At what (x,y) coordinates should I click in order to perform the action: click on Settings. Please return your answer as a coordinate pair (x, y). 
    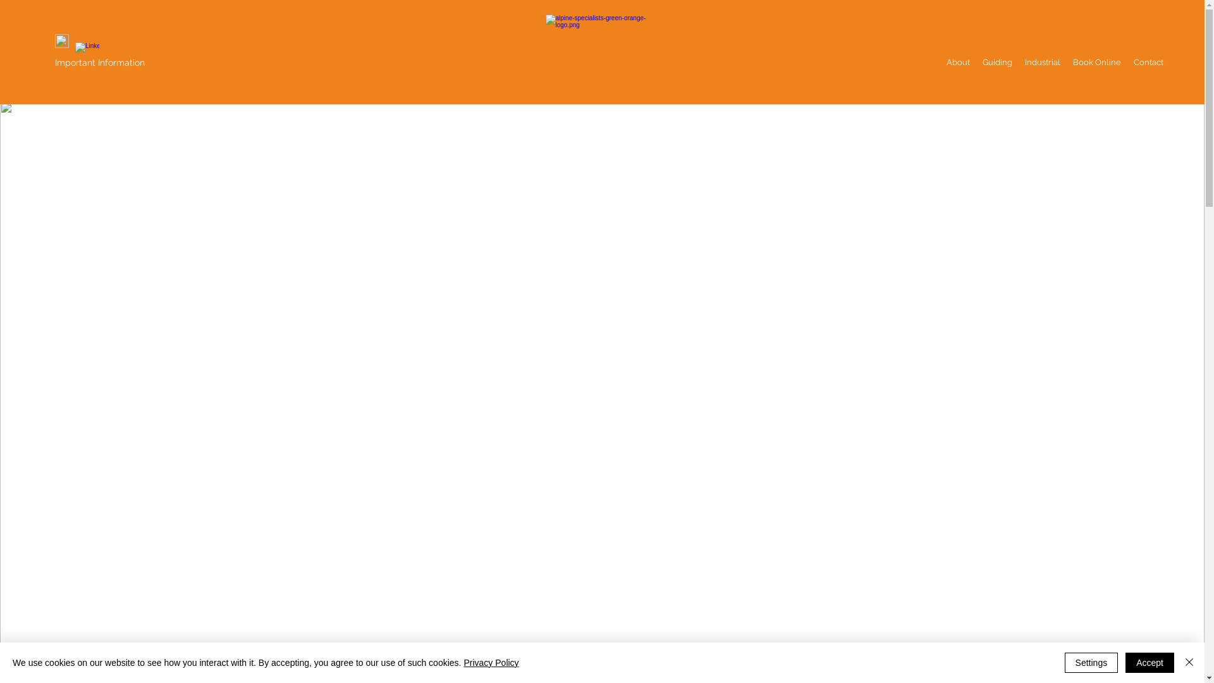
    Looking at the image, I should click on (1091, 663).